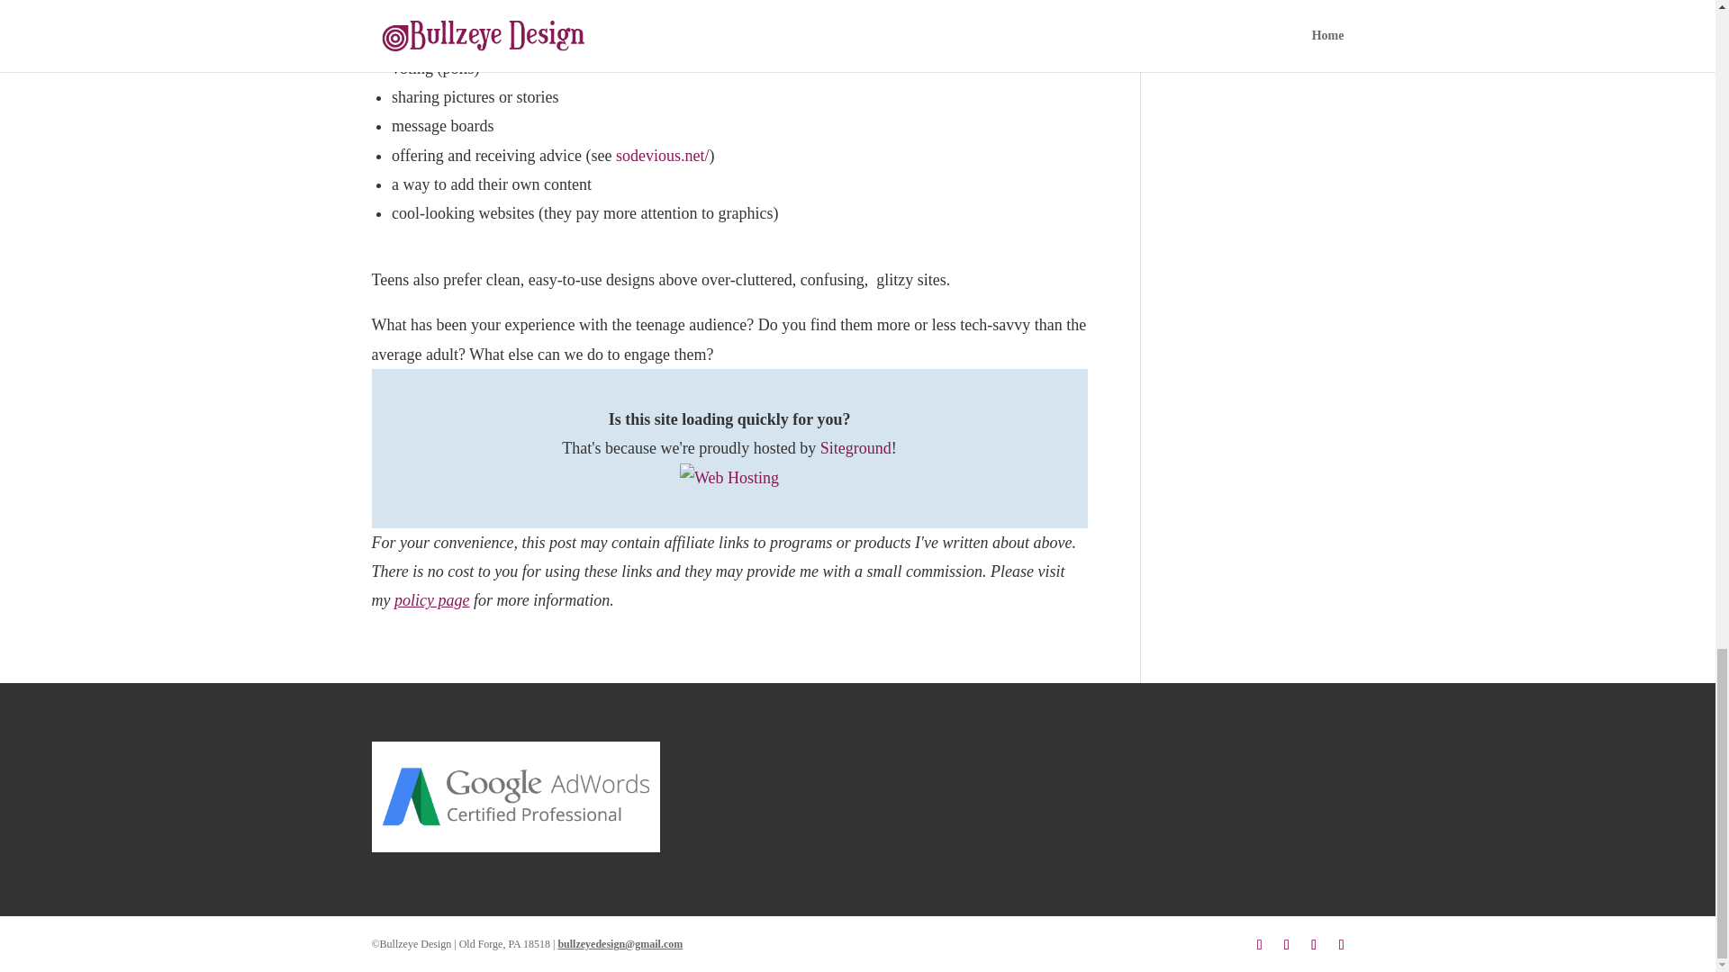 The height and width of the screenshot is (972, 1729). I want to click on So Devious, so click(662, 155).